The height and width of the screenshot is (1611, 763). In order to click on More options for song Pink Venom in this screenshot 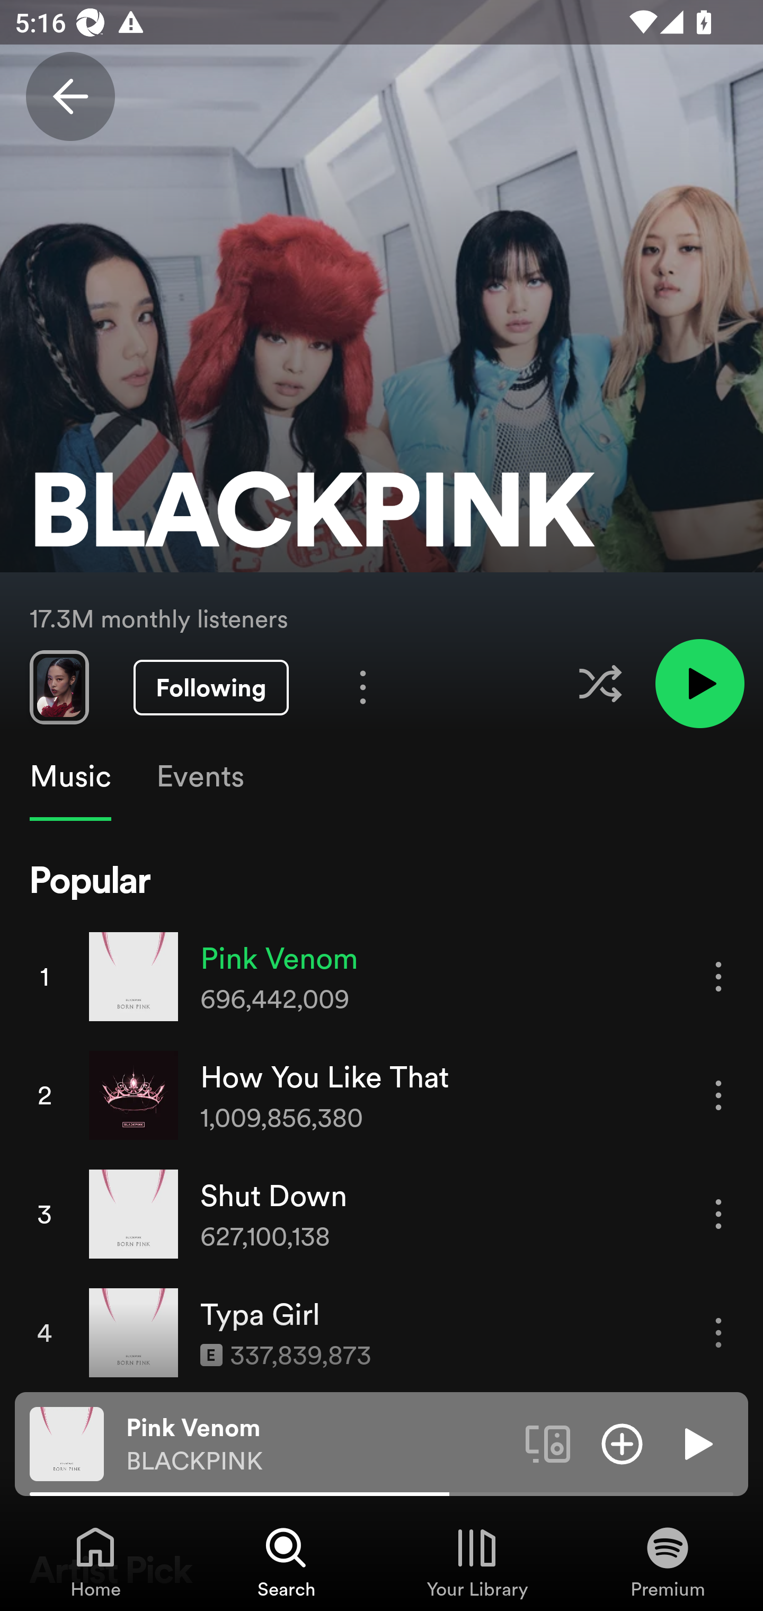, I will do `click(718, 977)`.